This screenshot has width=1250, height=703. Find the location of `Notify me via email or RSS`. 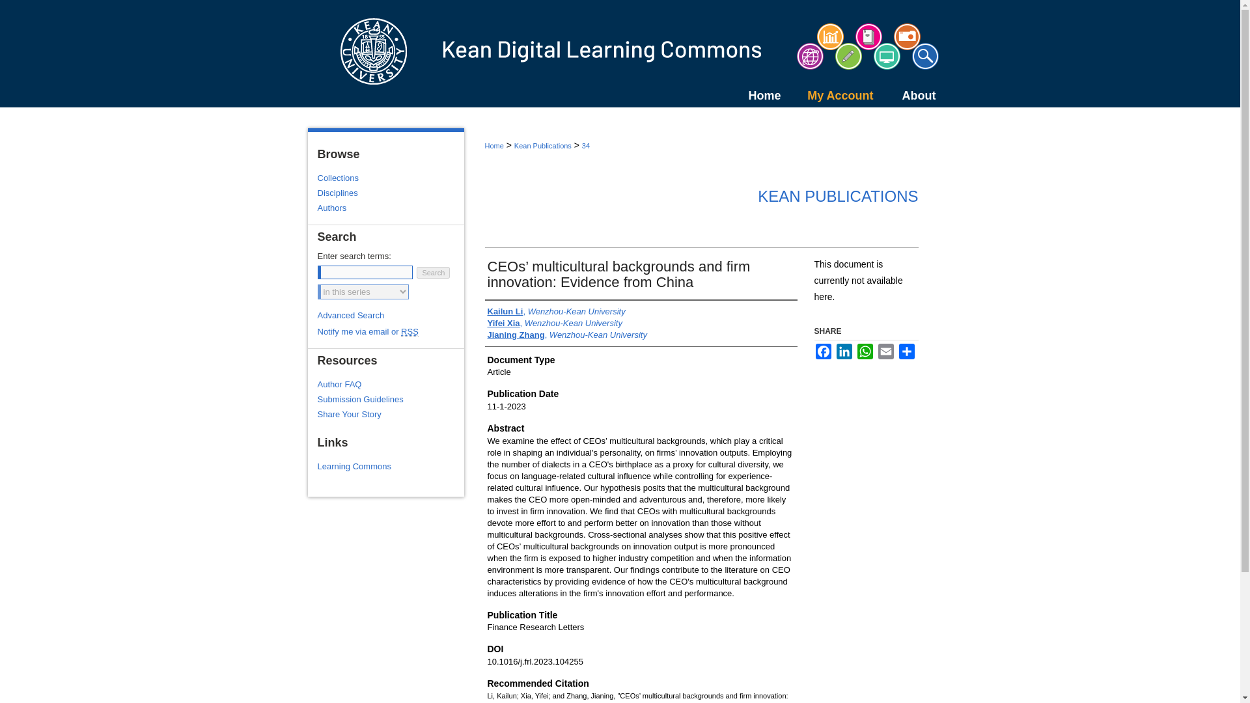

Notify me via email or RSS is located at coordinates (391, 332).